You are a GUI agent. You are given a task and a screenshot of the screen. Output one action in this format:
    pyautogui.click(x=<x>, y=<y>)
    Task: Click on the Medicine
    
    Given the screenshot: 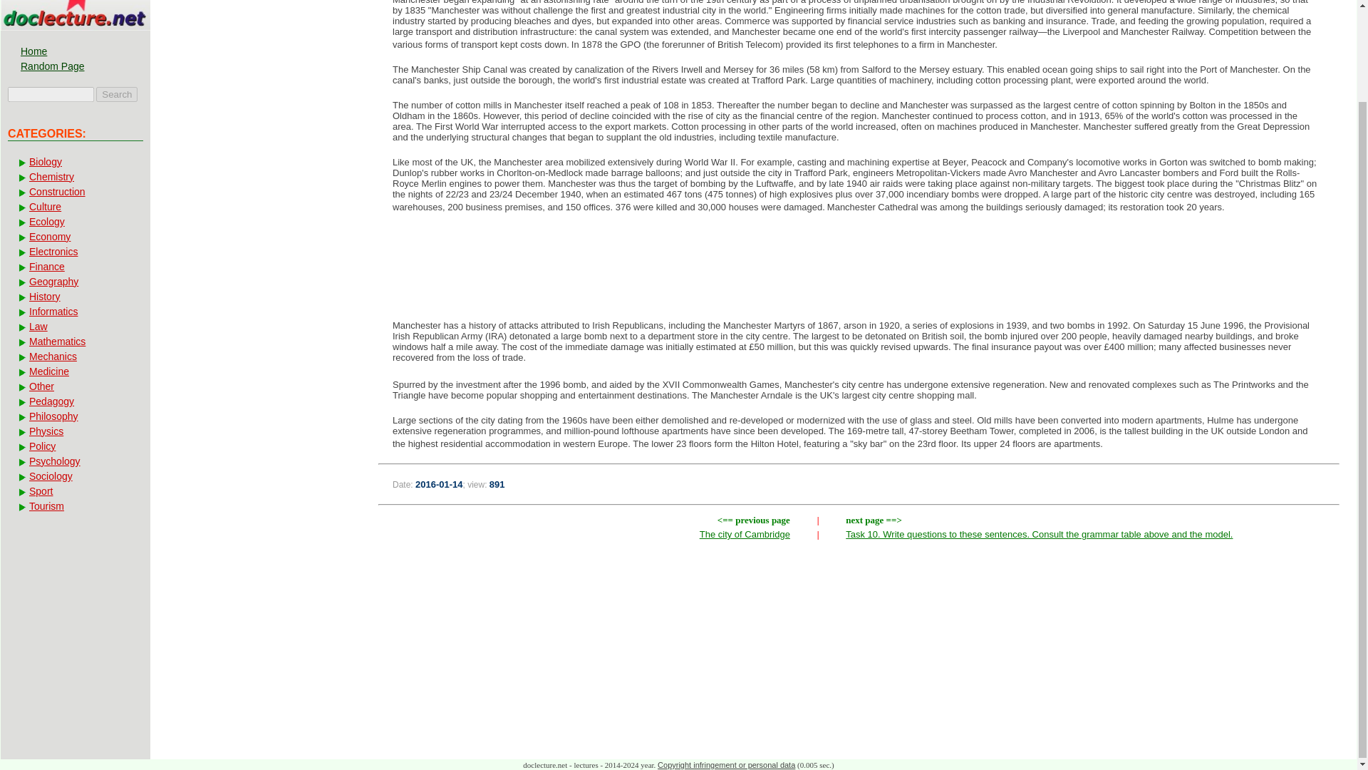 What is the action you would take?
    pyautogui.click(x=74, y=371)
    